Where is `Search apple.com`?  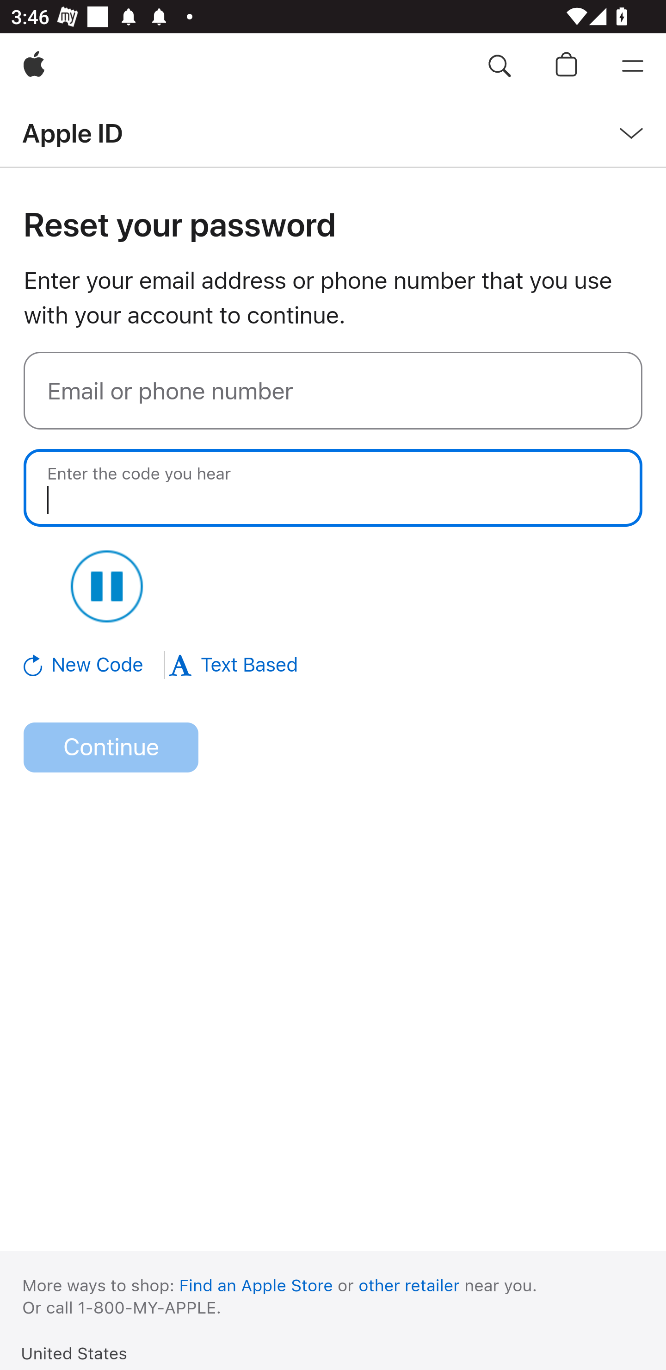
Search apple.com is located at coordinates (499, 67).